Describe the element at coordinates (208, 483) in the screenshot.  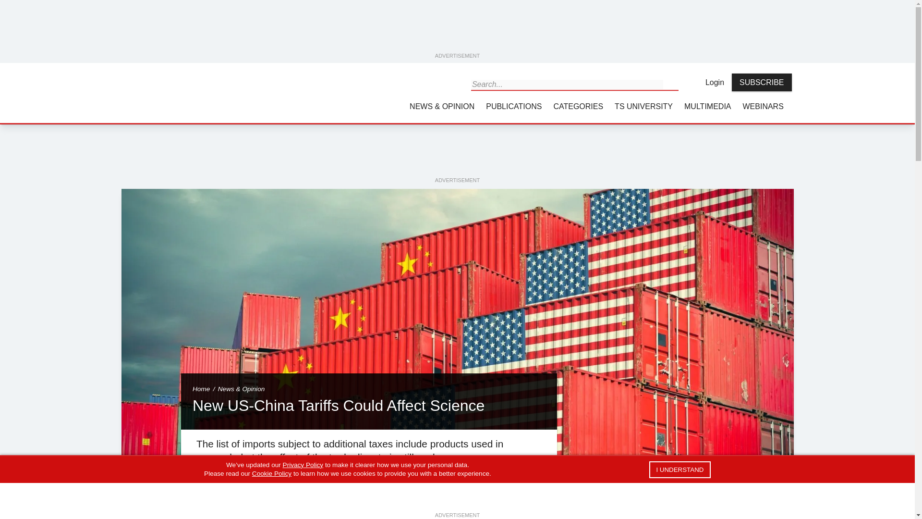
I see `Diana Kwon` at that location.